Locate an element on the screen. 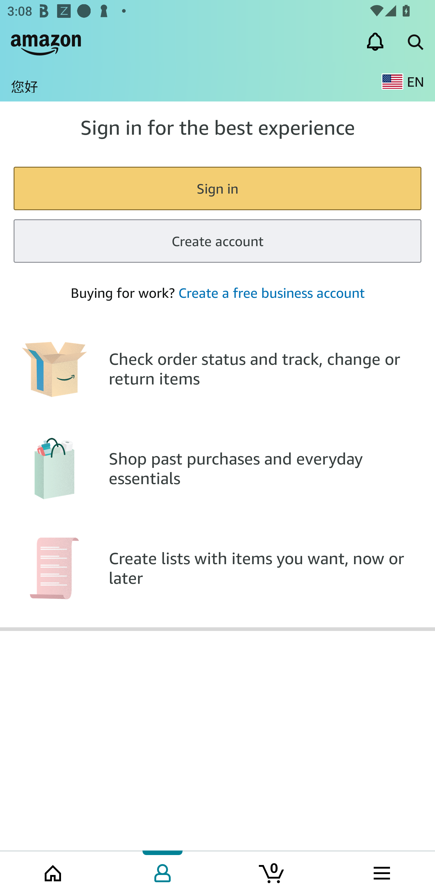 The width and height of the screenshot is (435, 894). Search is located at coordinates (415, 42).